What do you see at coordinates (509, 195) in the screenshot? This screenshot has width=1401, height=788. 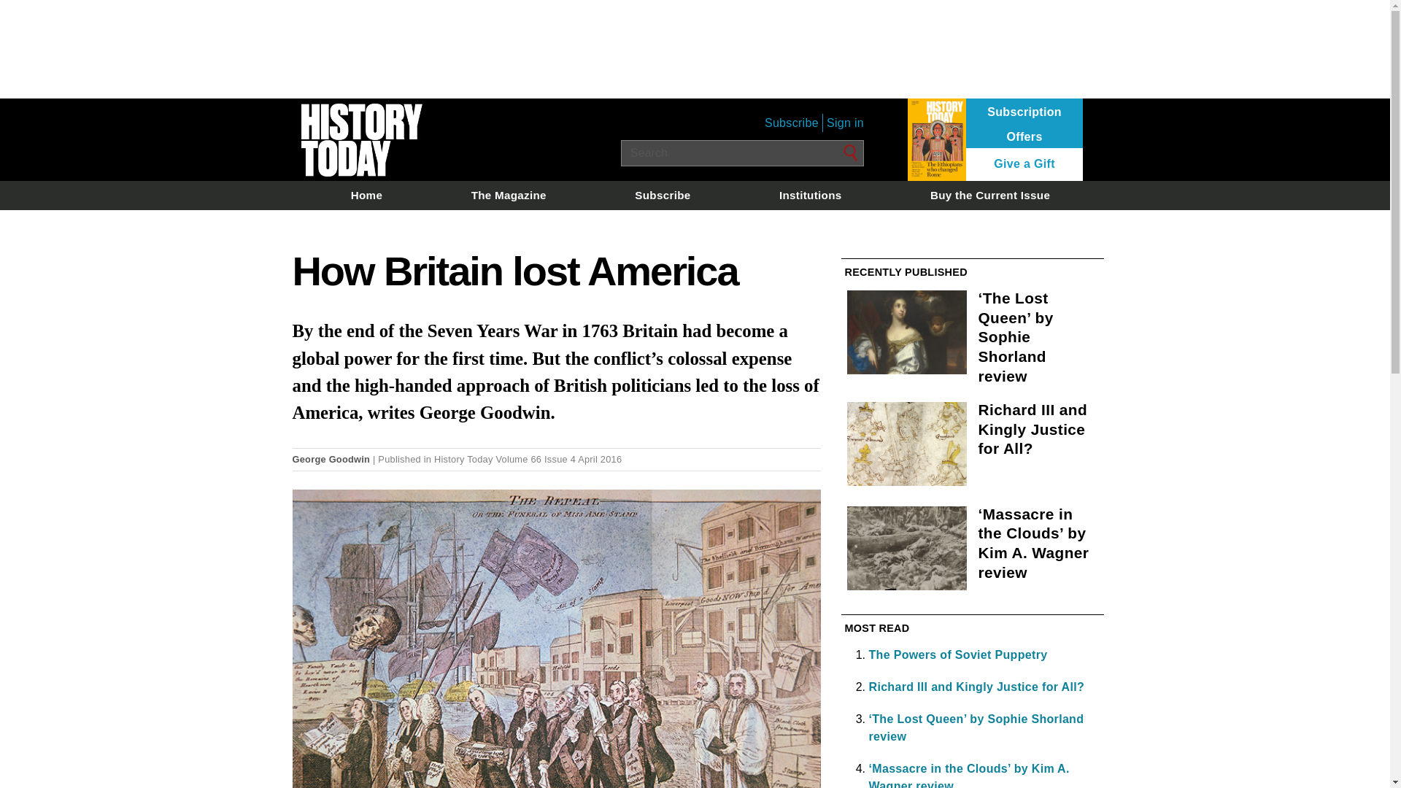 I see `The Magazine` at bounding box center [509, 195].